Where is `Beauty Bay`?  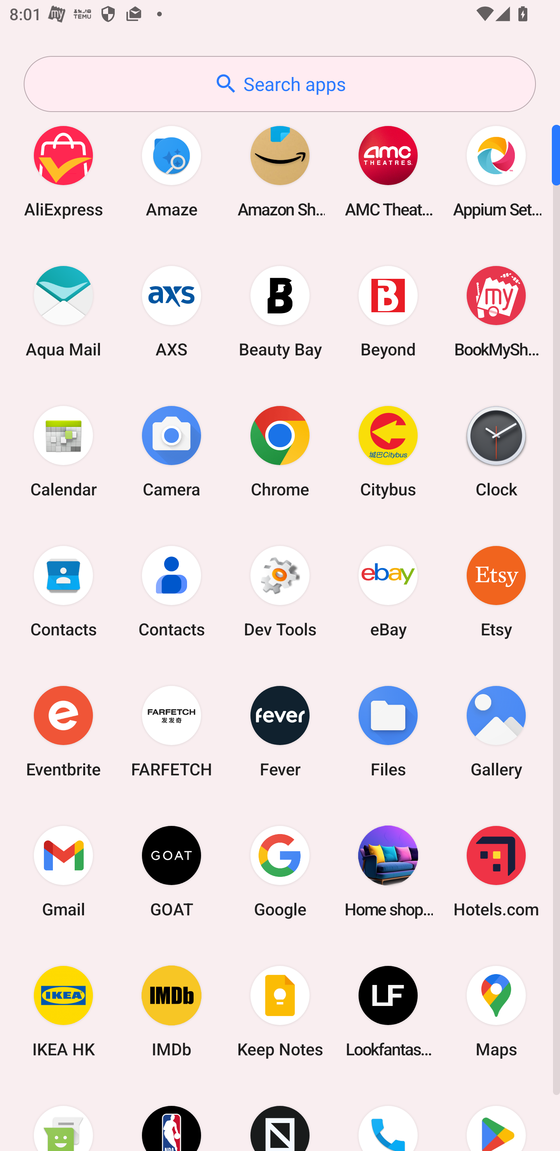 Beauty Bay is located at coordinates (280, 311).